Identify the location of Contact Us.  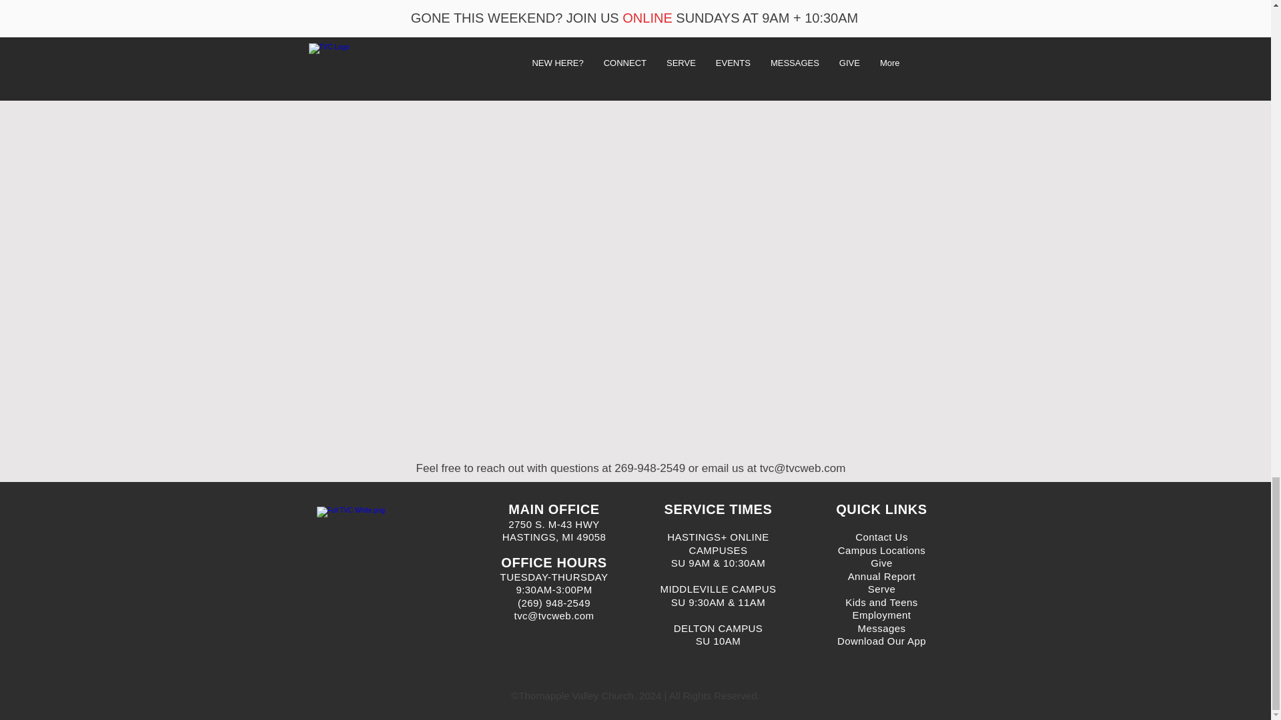
(882, 537).